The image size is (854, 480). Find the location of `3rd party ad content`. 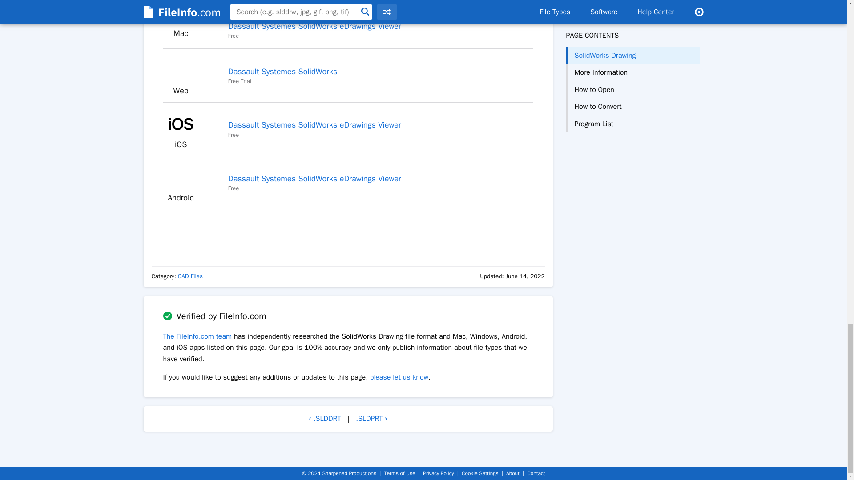

3rd party ad content is located at coordinates (348, 231).